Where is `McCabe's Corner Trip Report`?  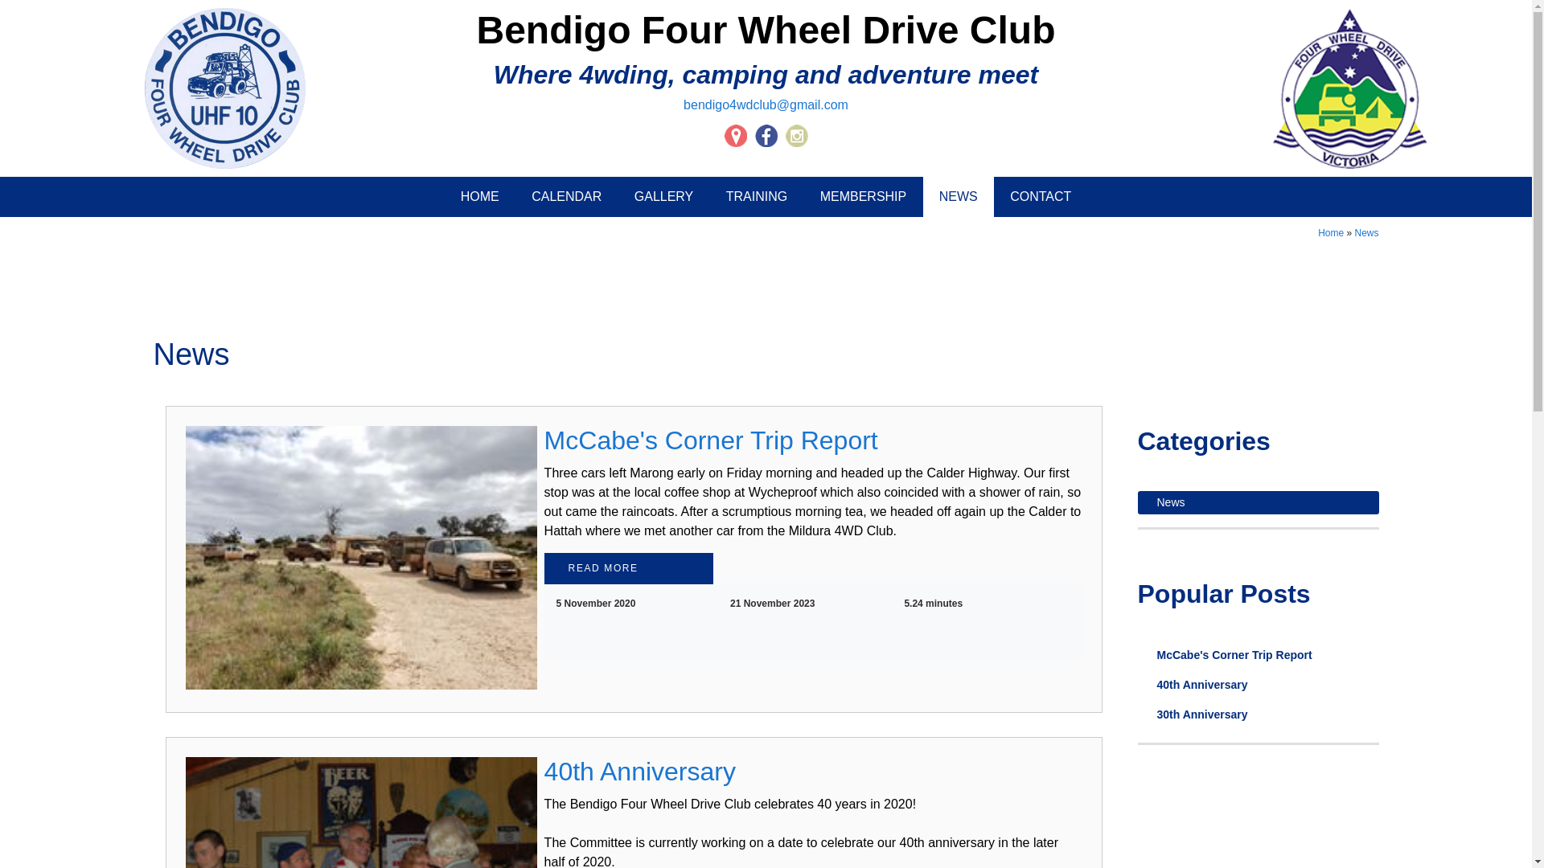 McCabe's Corner Trip Report is located at coordinates (711, 440).